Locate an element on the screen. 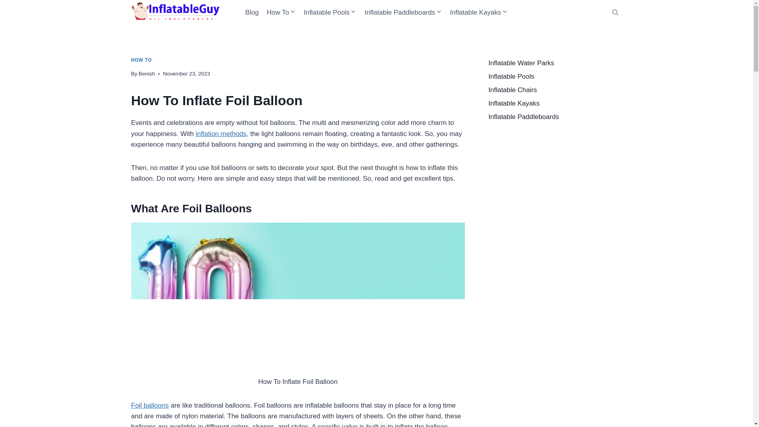 The image size is (759, 427). Blog is located at coordinates (252, 13).